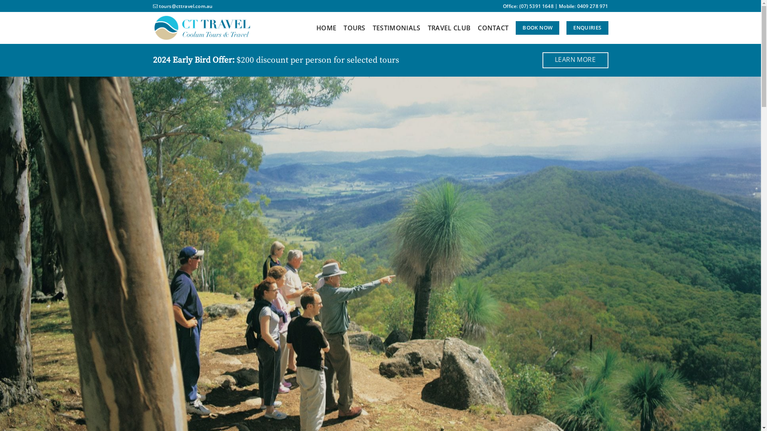  What do you see at coordinates (528, 6) in the screenshot?
I see `Office: (07) 5391 1648` at bounding box center [528, 6].